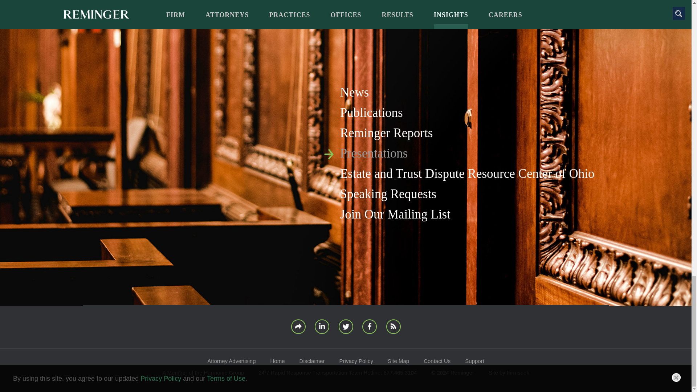 The height and width of the screenshot is (392, 697). I want to click on Twitter, so click(345, 327).